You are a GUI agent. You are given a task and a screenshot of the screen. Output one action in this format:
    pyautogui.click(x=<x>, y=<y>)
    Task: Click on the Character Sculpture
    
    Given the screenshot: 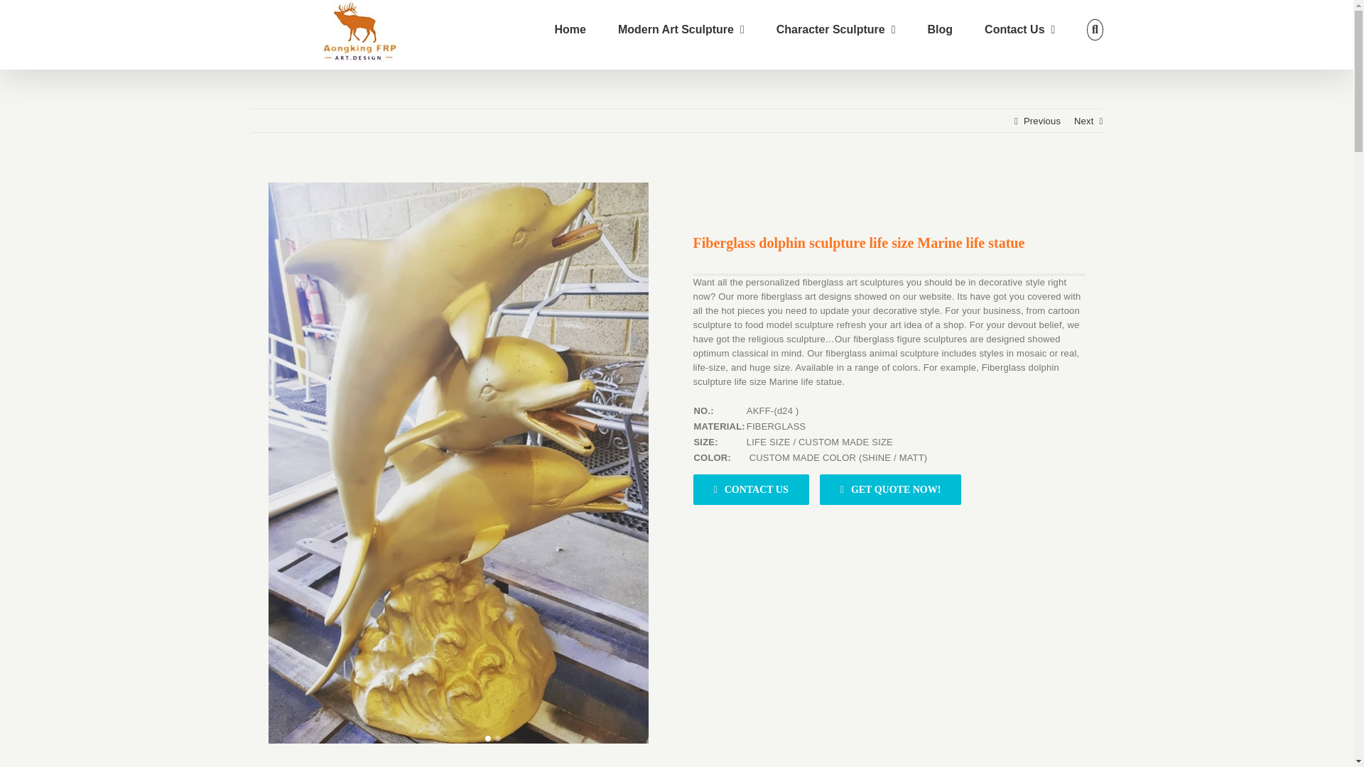 What is the action you would take?
    pyautogui.click(x=835, y=30)
    